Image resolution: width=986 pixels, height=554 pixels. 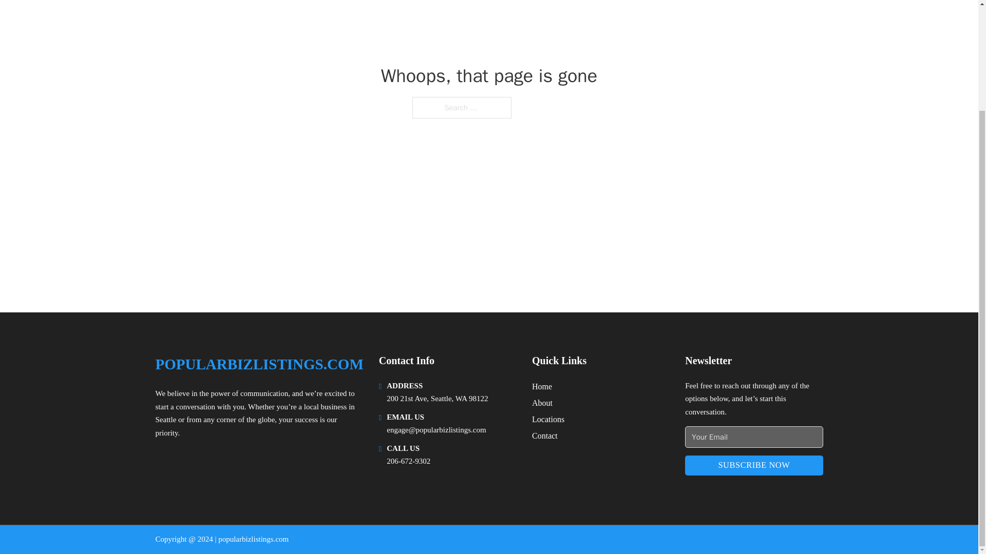 What do you see at coordinates (408, 461) in the screenshot?
I see `206-672-9302` at bounding box center [408, 461].